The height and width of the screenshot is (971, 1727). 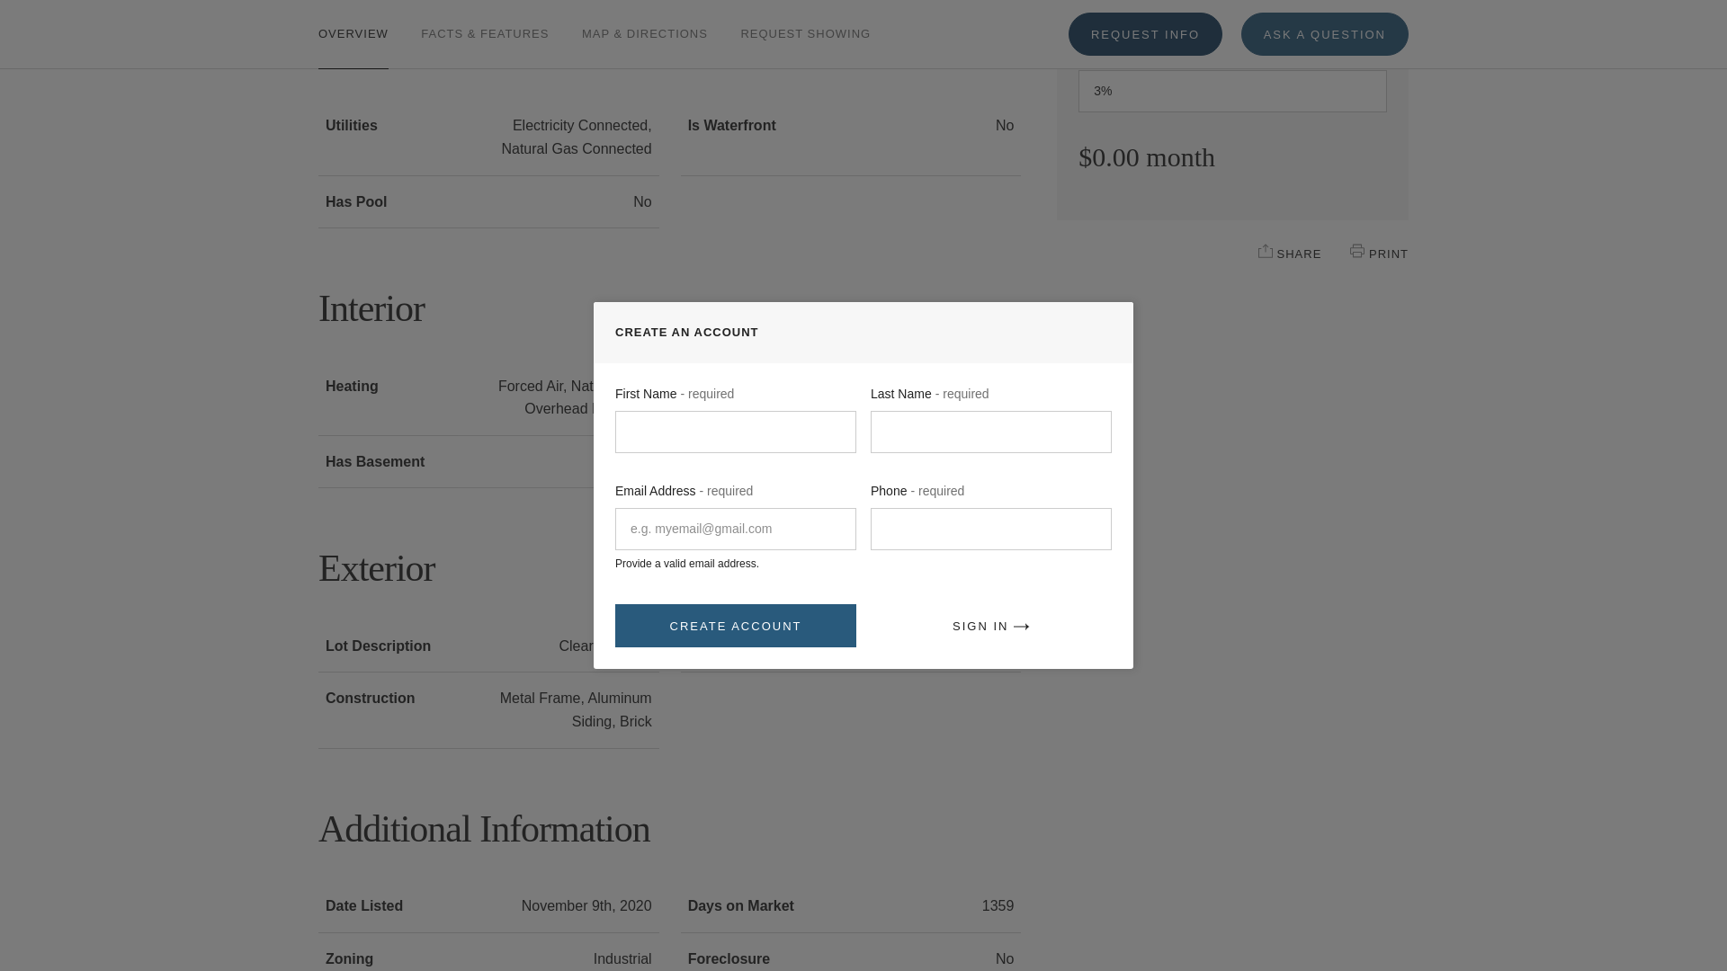 I want to click on SHARE, so click(x=1266, y=251).